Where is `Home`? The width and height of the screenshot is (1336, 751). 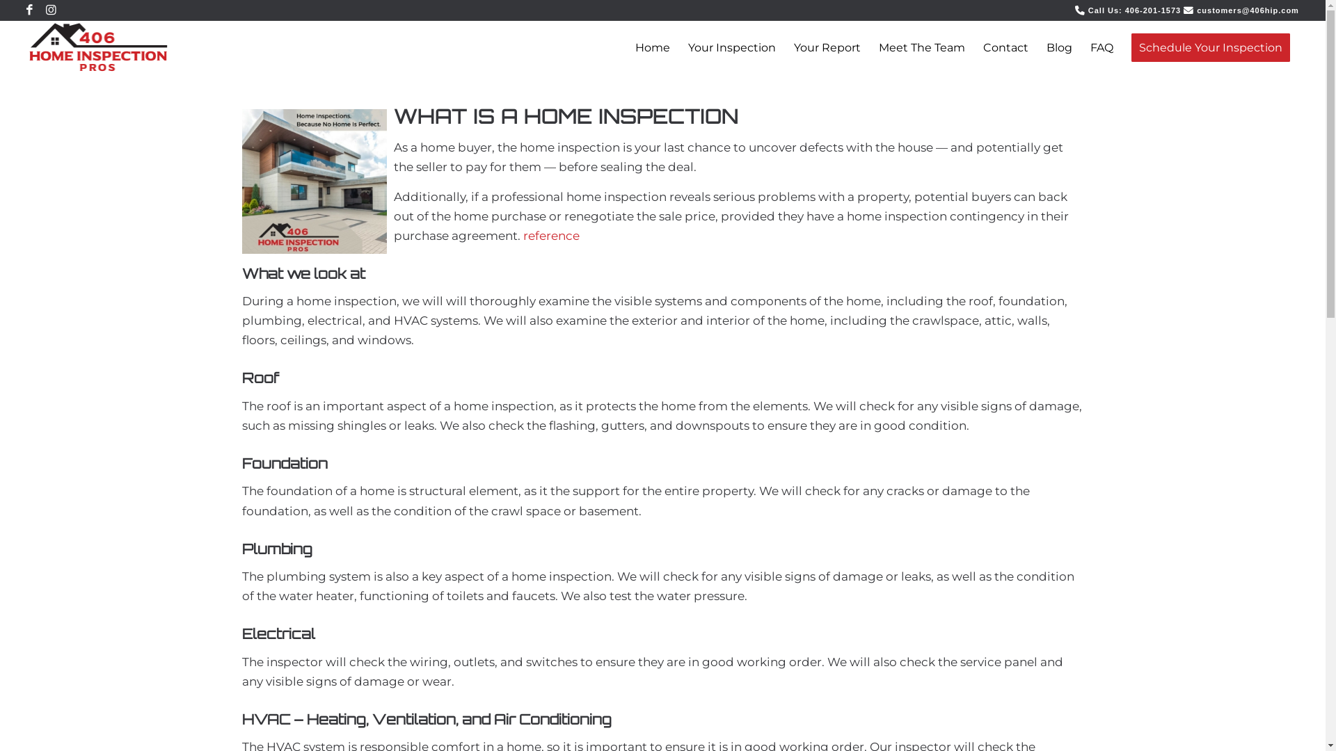 Home is located at coordinates (653, 47).